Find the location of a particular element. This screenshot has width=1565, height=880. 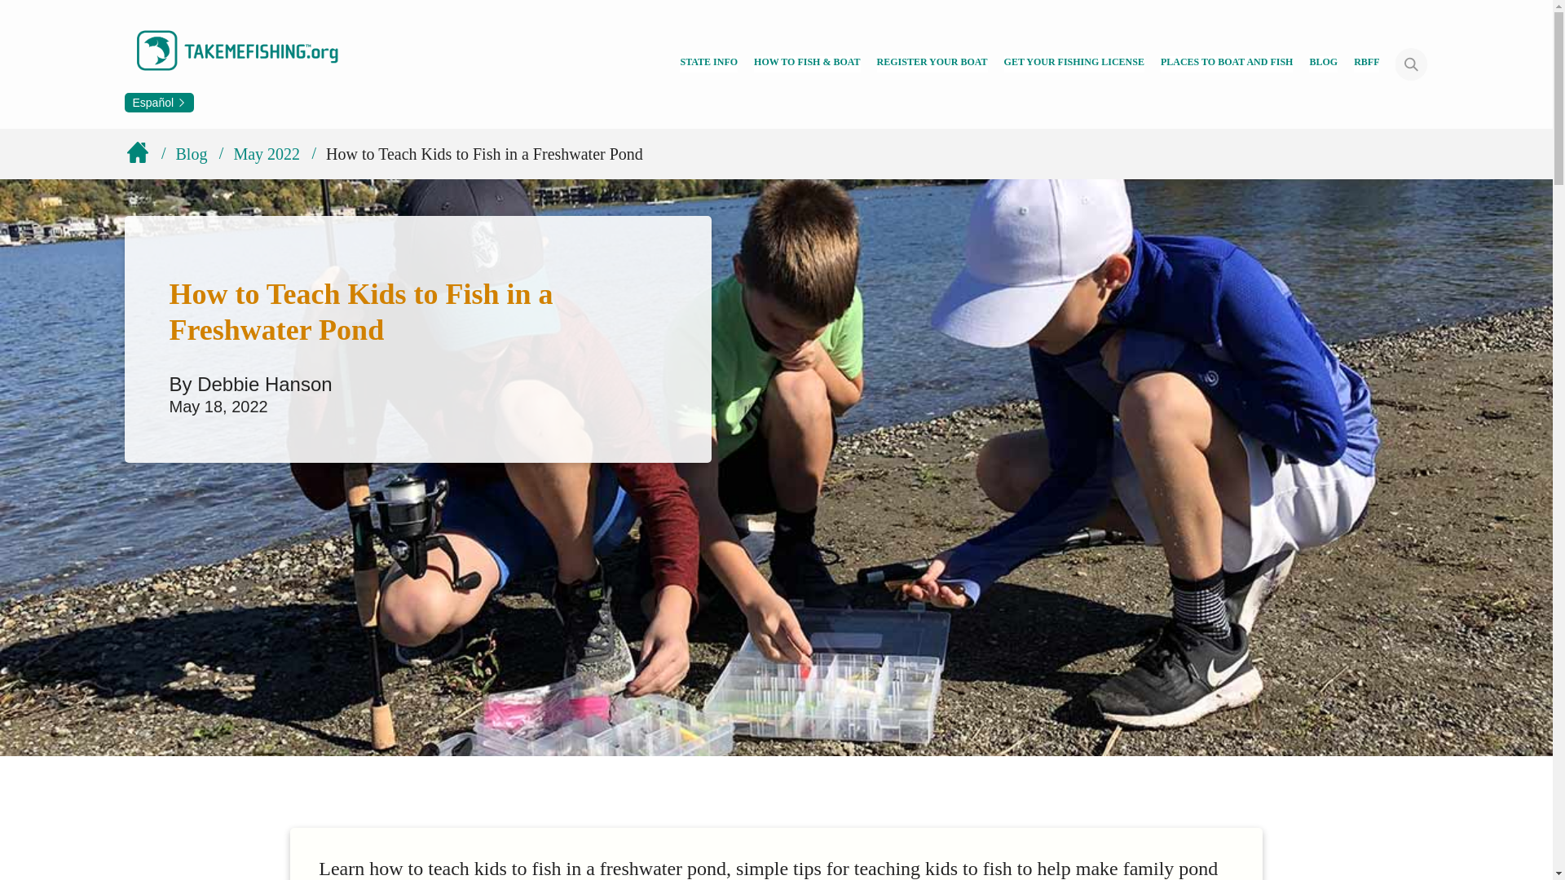

Blog is located at coordinates (1323, 64).